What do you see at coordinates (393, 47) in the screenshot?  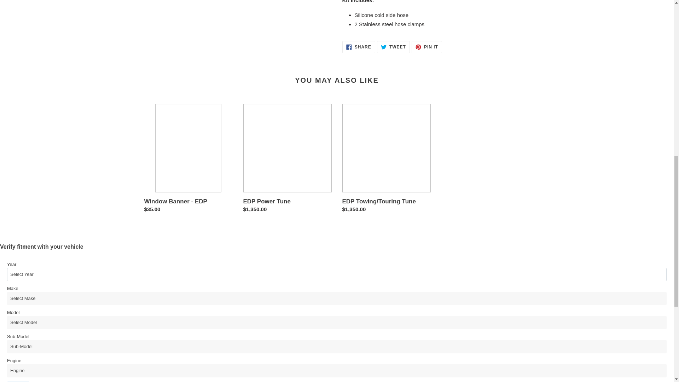 I see `Verify` at bounding box center [393, 47].